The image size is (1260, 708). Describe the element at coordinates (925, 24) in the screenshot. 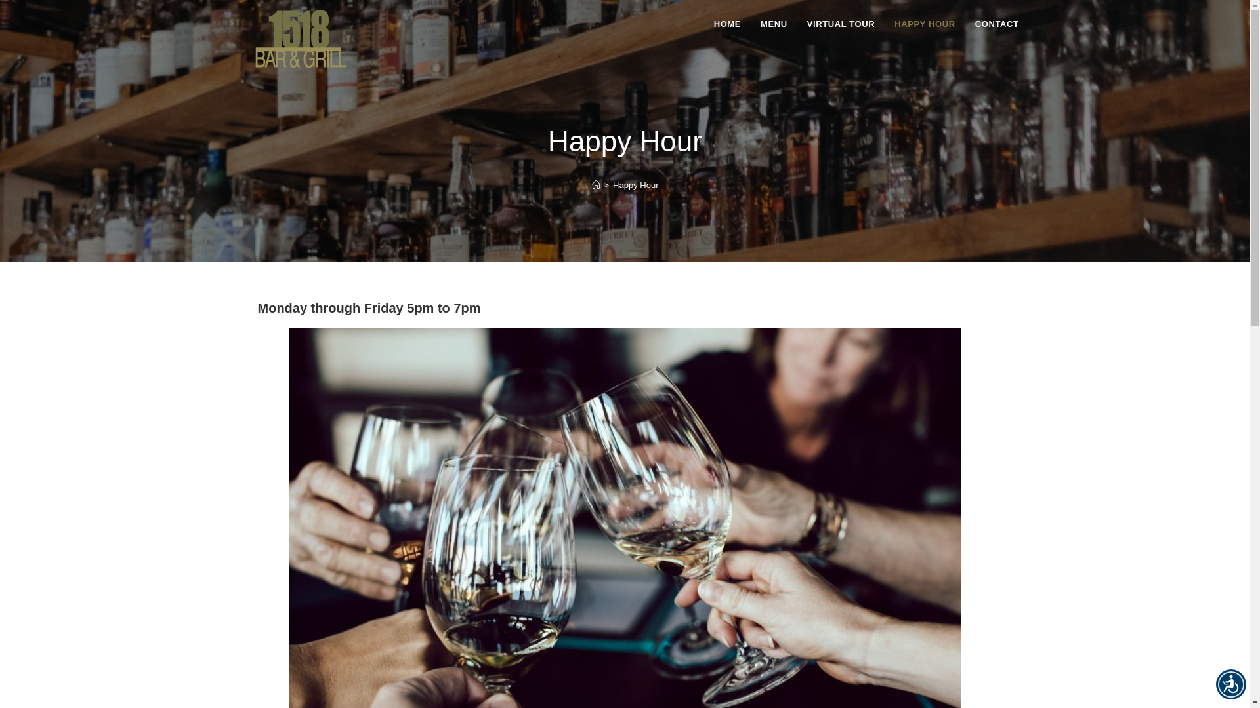

I see `HAPPY HOUR` at that location.